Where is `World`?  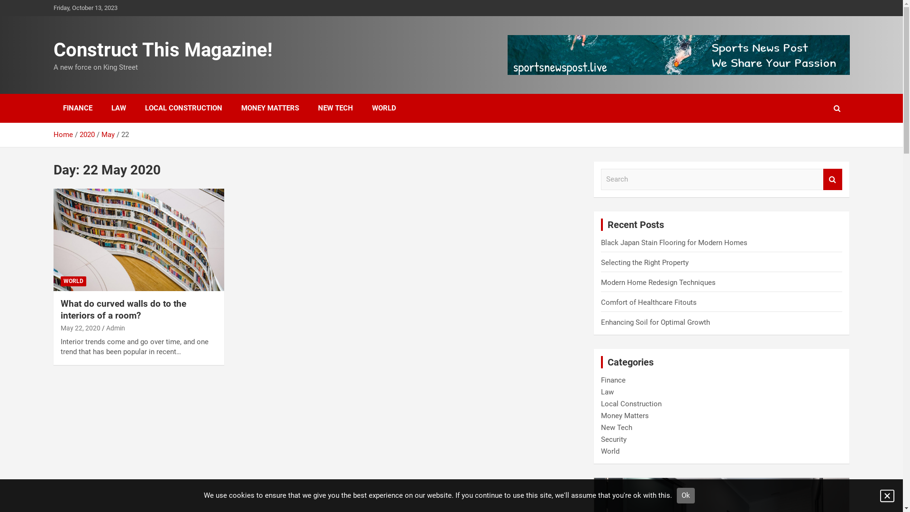
World is located at coordinates (610, 451).